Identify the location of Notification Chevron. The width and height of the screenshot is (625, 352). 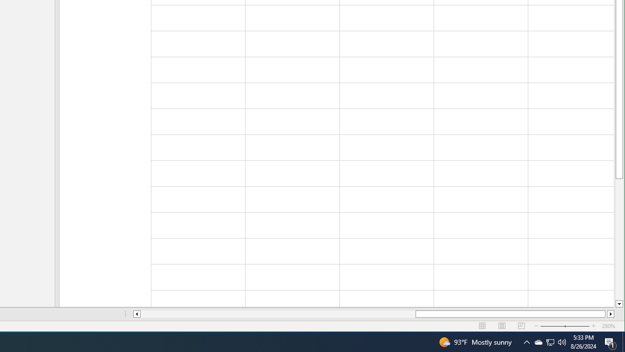
(550, 342).